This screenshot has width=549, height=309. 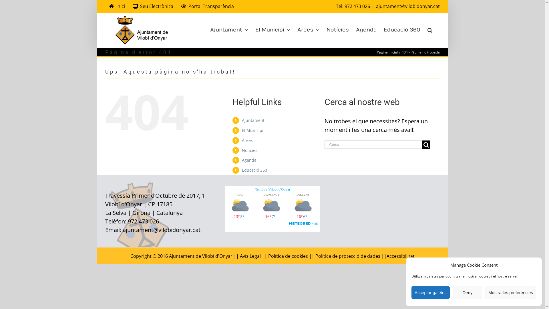 What do you see at coordinates (366, 29) in the screenshot?
I see `Agenda` at bounding box center [366, 29].